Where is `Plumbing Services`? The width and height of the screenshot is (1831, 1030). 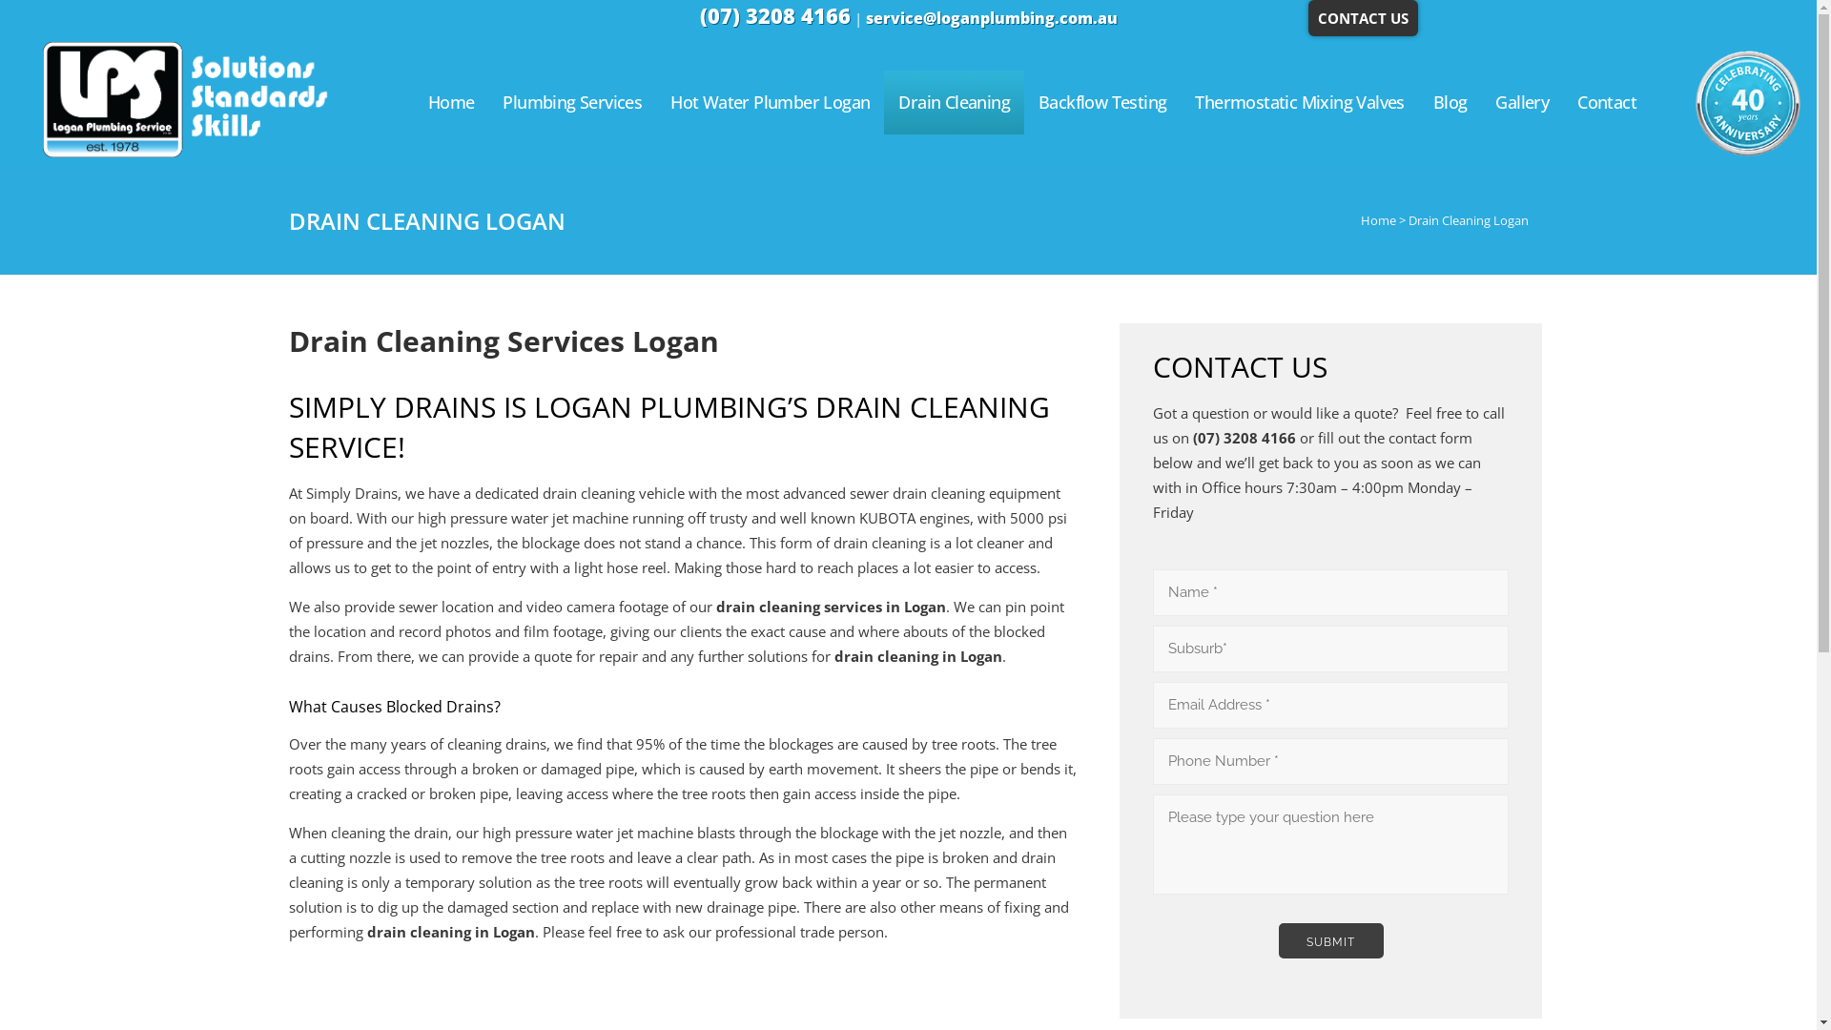 Plumbing Services is located at coordinates (572, 103).